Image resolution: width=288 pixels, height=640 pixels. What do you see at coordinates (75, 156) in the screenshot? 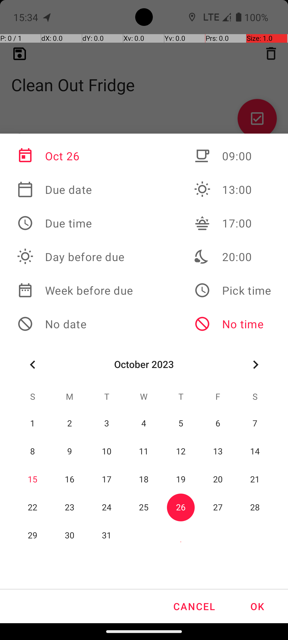
I see `Oct 26` at bounding box center [75, 156].